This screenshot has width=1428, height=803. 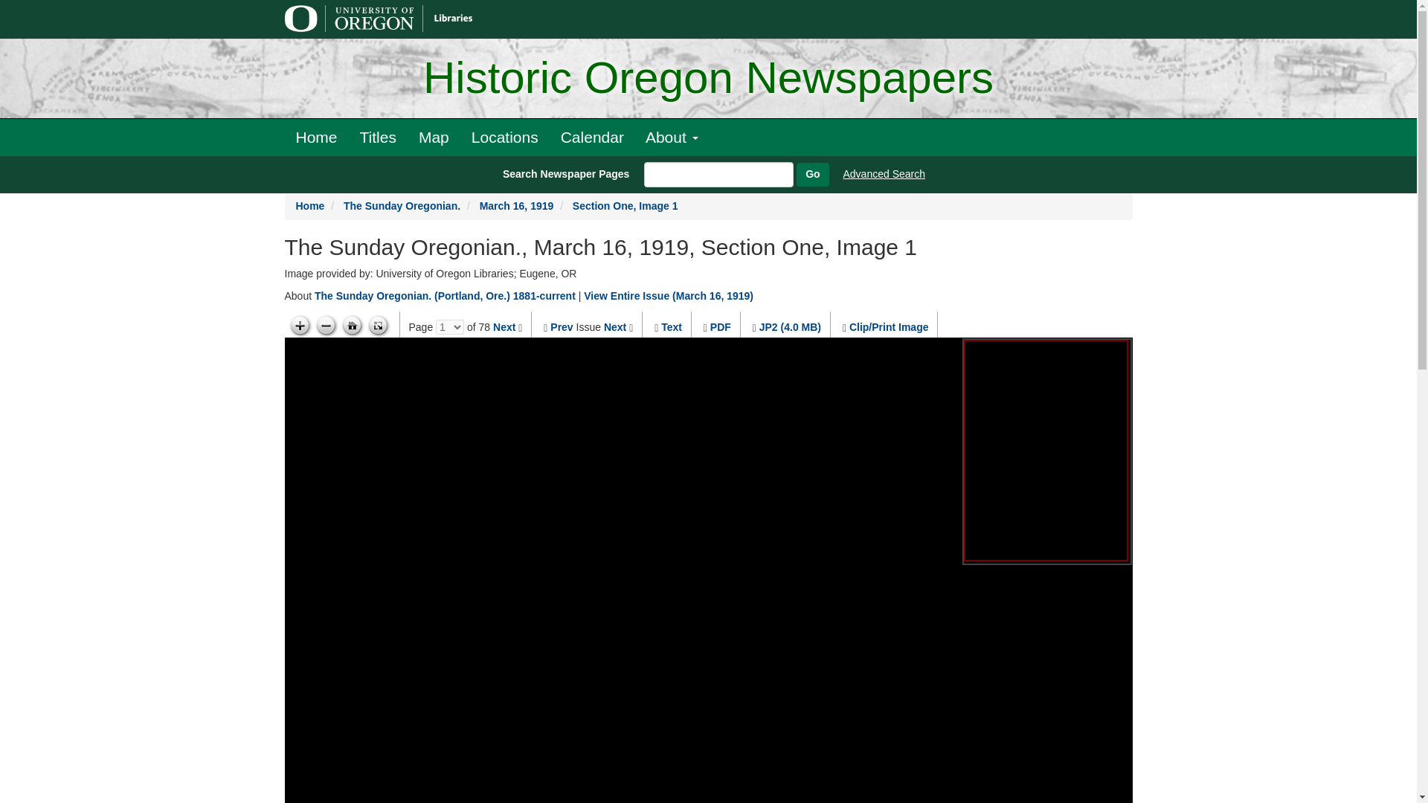 I want to click on Text, so click(x=671, y=327).